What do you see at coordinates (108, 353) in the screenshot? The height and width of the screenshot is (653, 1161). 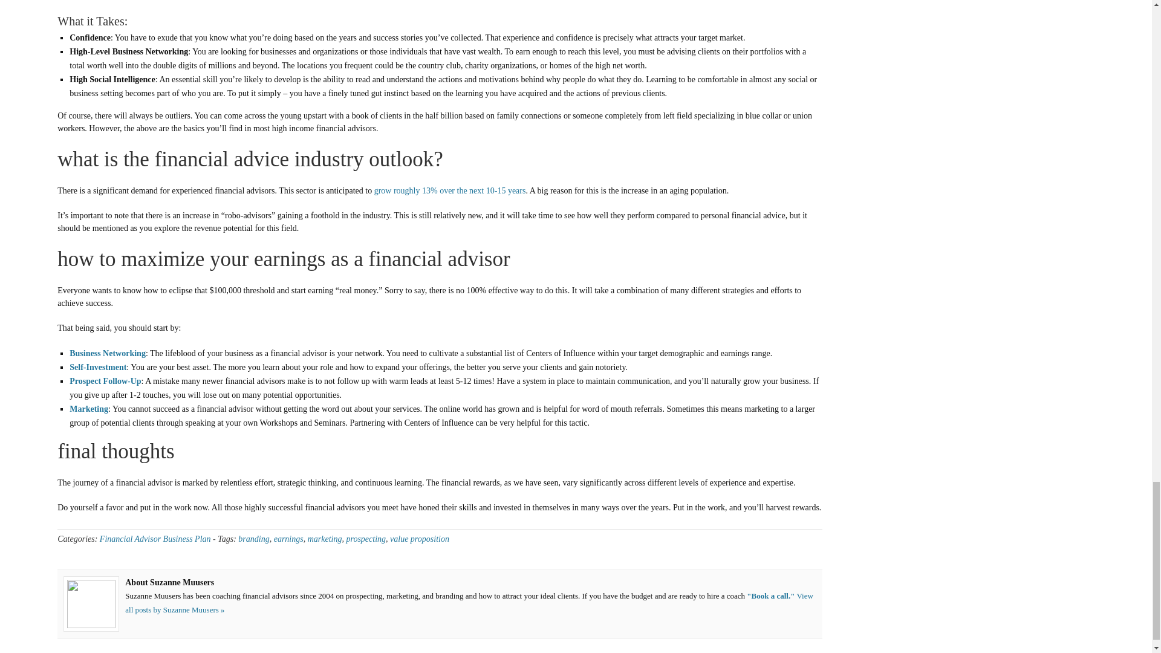 I see `Business Networking` at bounding box center [108, 353].